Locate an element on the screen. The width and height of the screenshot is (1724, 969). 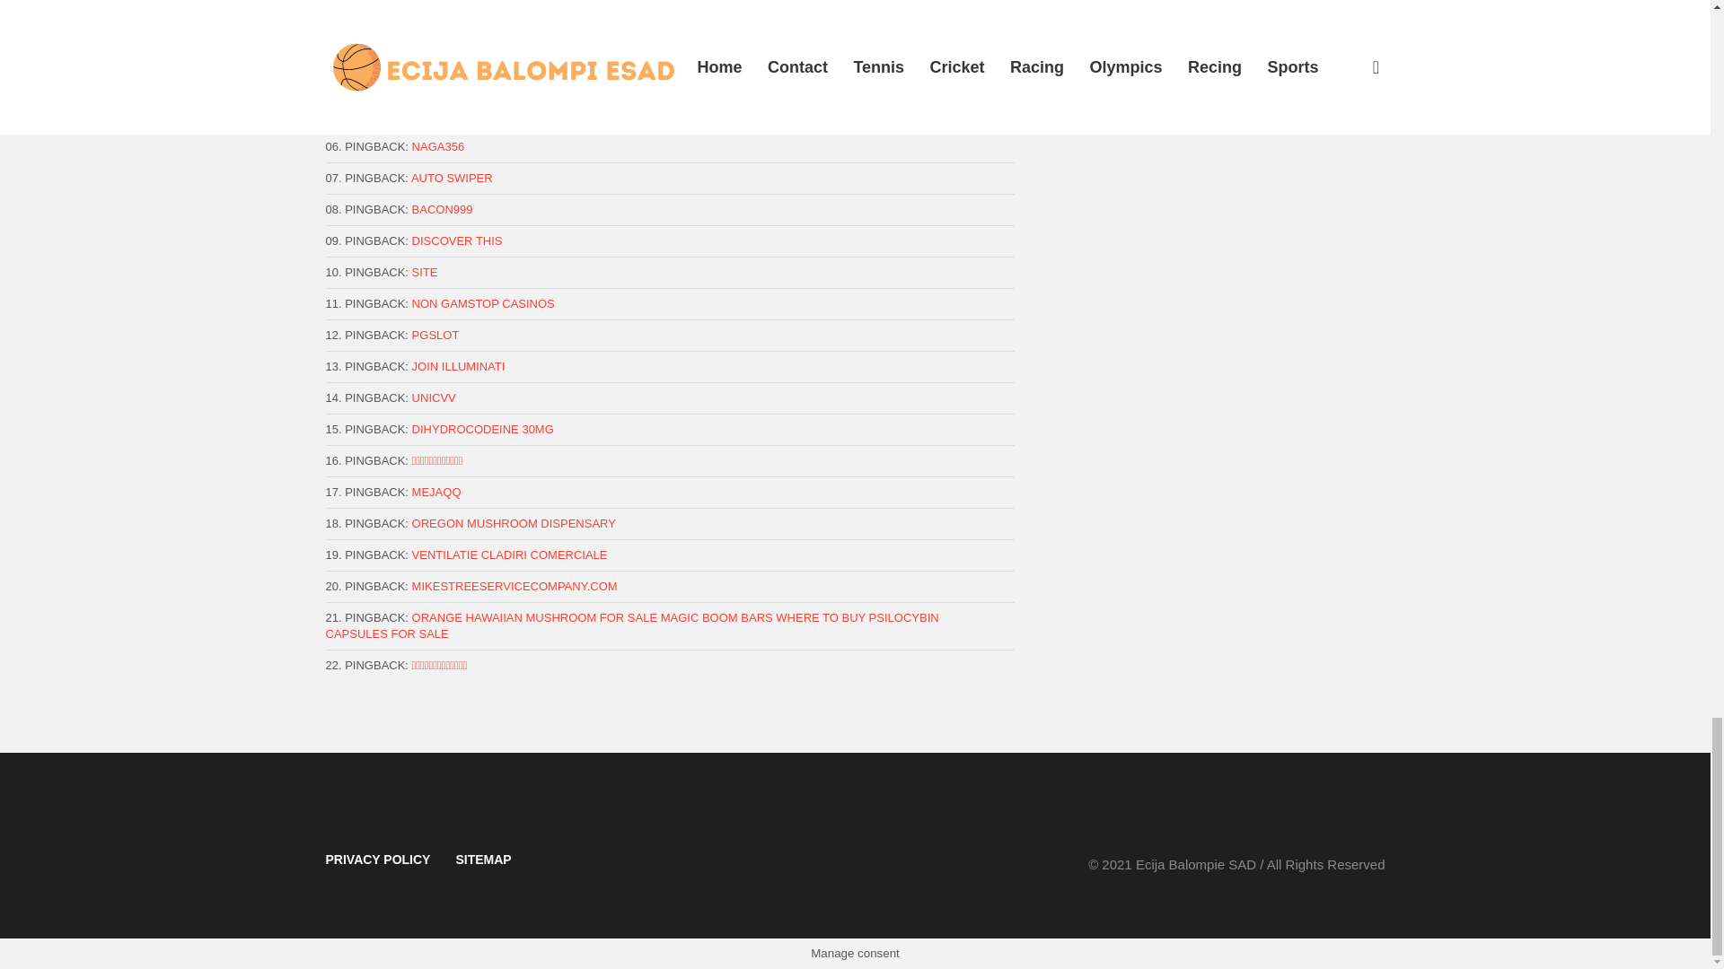
NAGA356 is located at coordinates (438, 145).